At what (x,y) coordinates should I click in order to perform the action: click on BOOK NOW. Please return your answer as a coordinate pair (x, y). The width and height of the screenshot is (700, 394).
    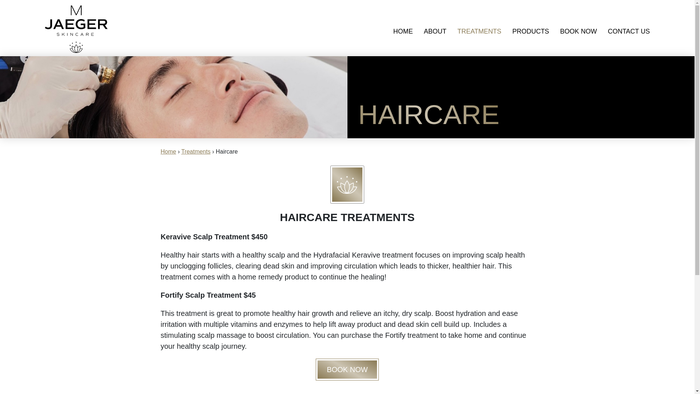
    Looking at the image, I should click on (347, 369).